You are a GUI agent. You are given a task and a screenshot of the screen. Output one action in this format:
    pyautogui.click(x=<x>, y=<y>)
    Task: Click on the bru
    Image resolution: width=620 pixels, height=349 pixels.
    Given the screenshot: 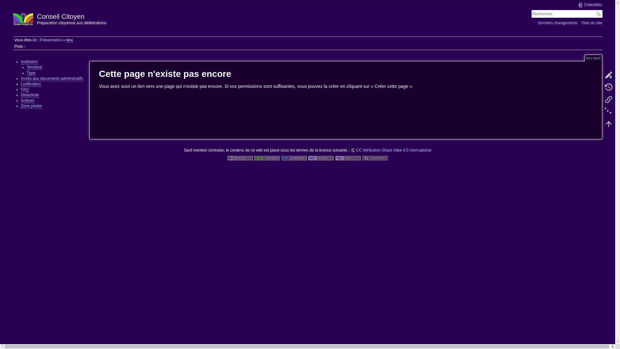 What is the action you would take?
    pyautogui.click(x=70, y=40)
    